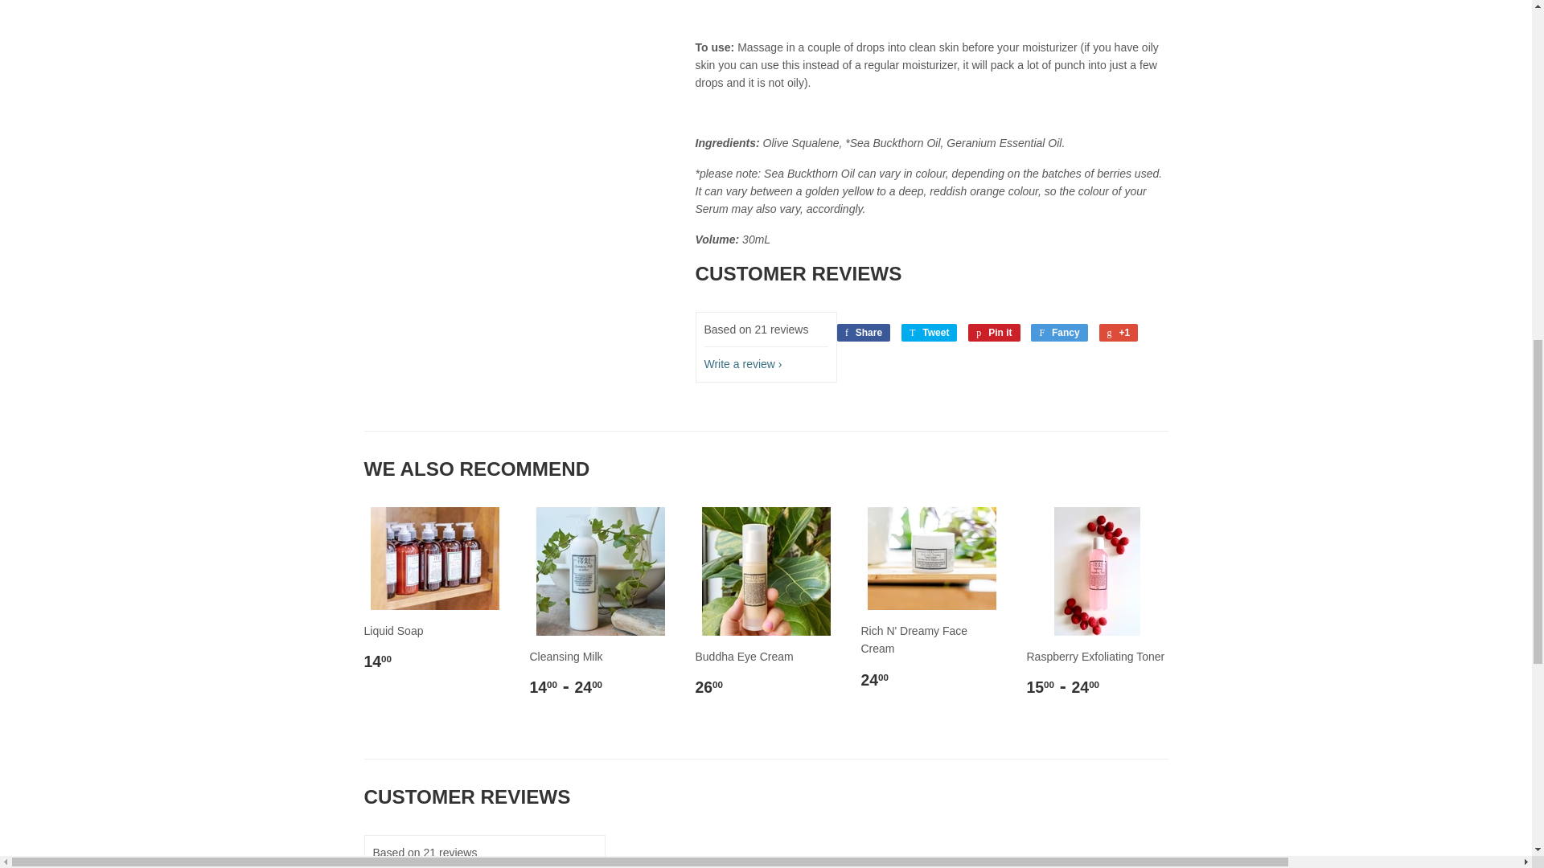 Image resolution: width=1544 pixels, height=868 pixels. I want to click on Pin it, so click(993, 333).